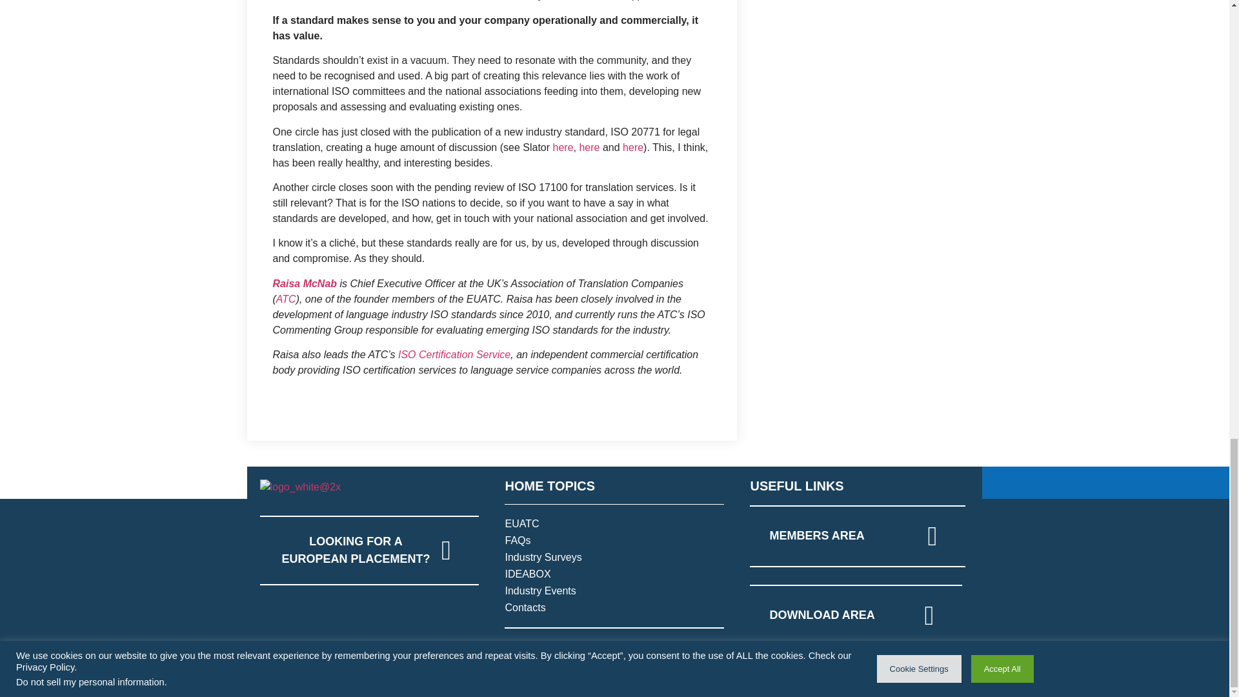 The width and height of the screenshot is (1239, 697). Describe the element at coordinates (589, 147) in the screenshot. I see `here` at that location.